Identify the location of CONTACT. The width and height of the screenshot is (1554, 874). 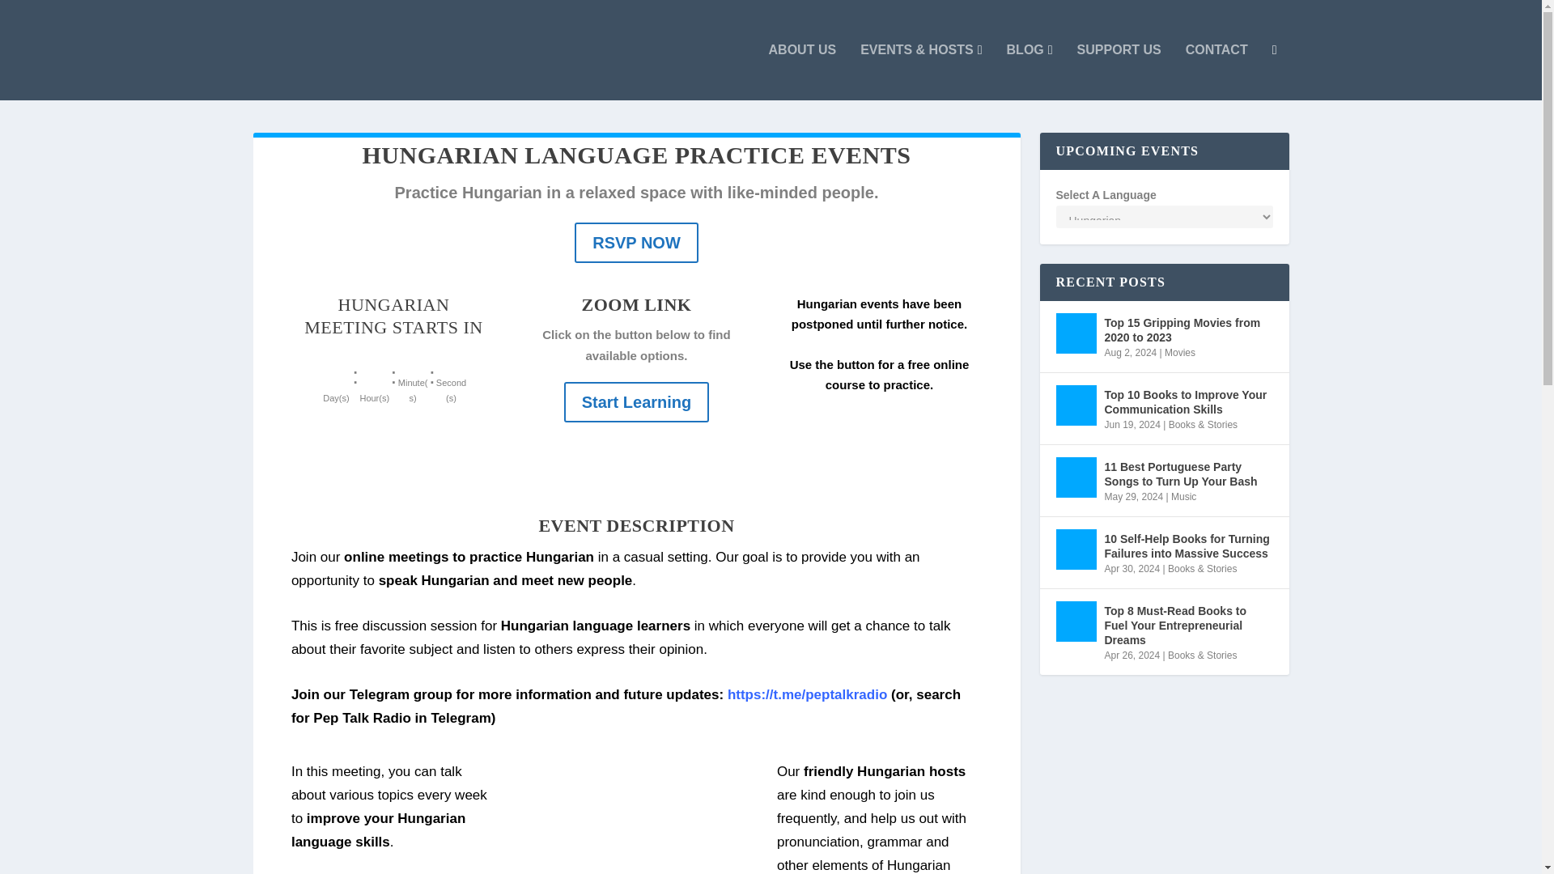
(1216, 72).